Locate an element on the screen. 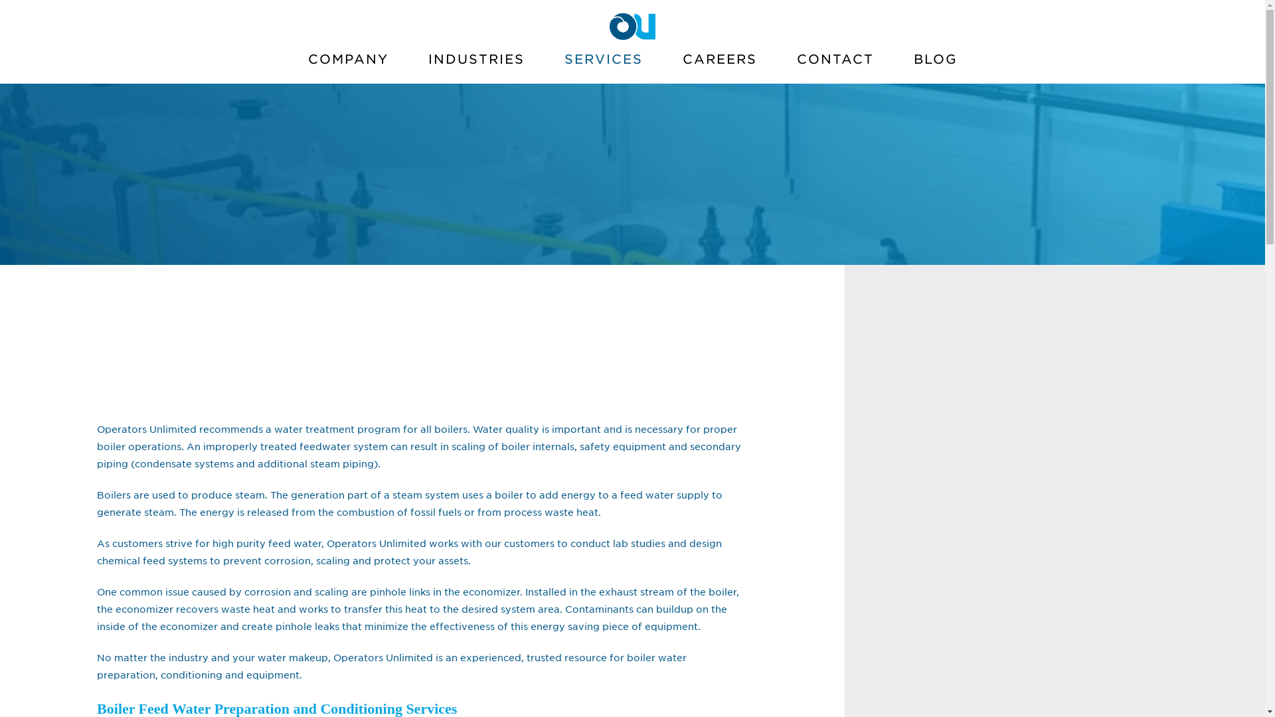  INDUSTRIES is located at coordinates (475, 65).